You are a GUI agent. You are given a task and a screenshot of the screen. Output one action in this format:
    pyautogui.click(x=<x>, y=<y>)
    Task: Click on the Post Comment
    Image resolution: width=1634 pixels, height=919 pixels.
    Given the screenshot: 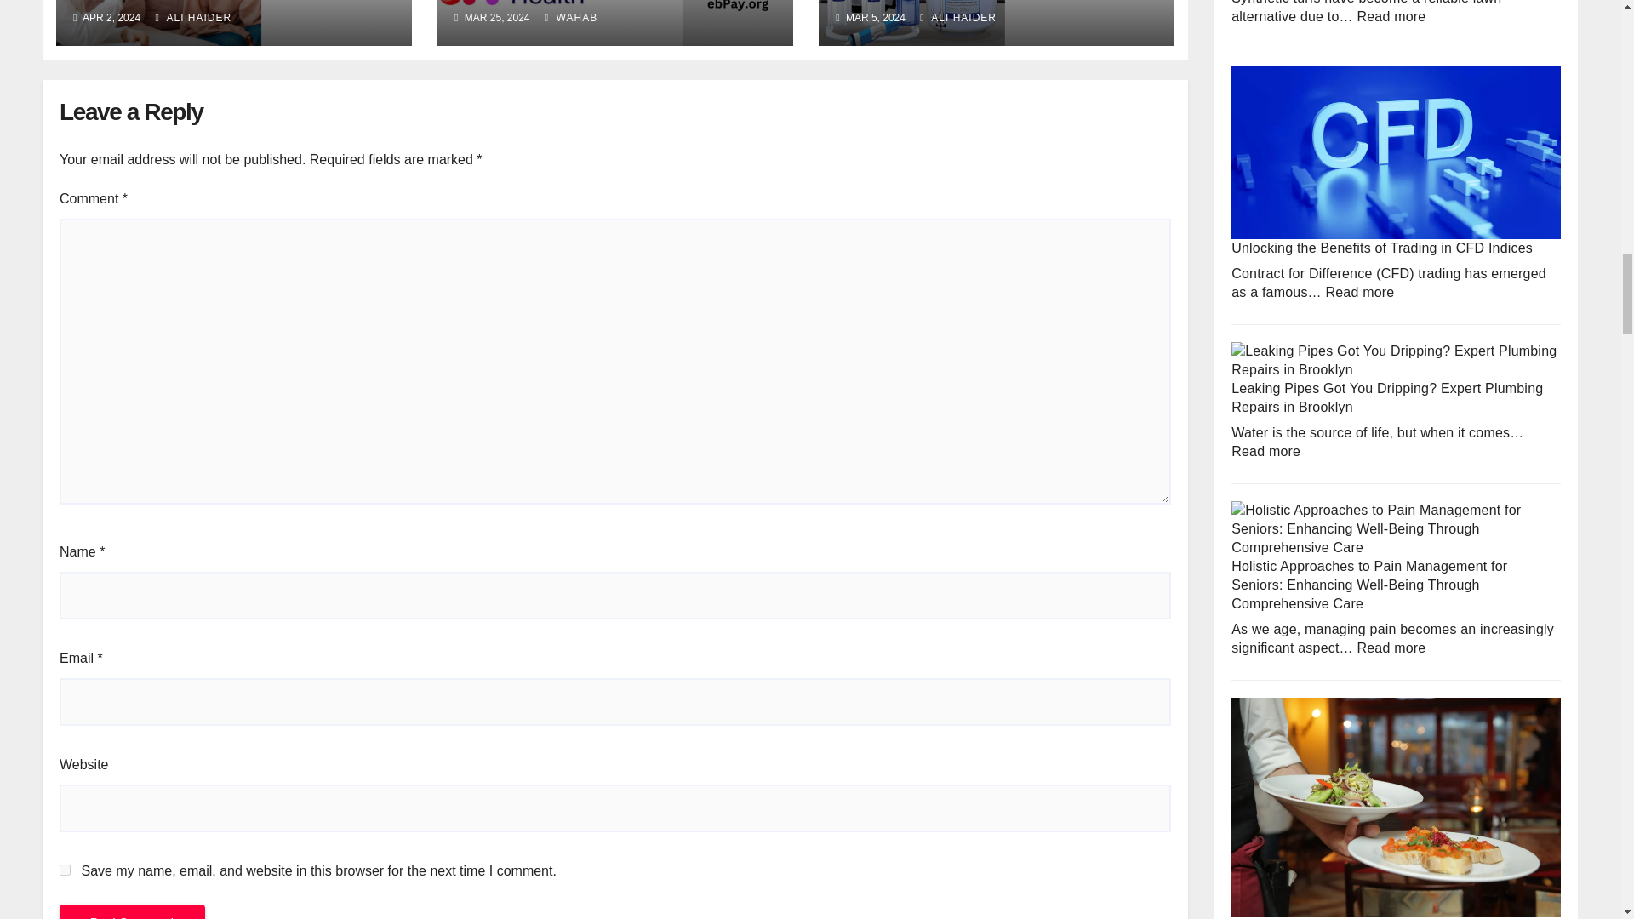 What is the action you would take?
    pyautogui.click(x=132, y=911)
    